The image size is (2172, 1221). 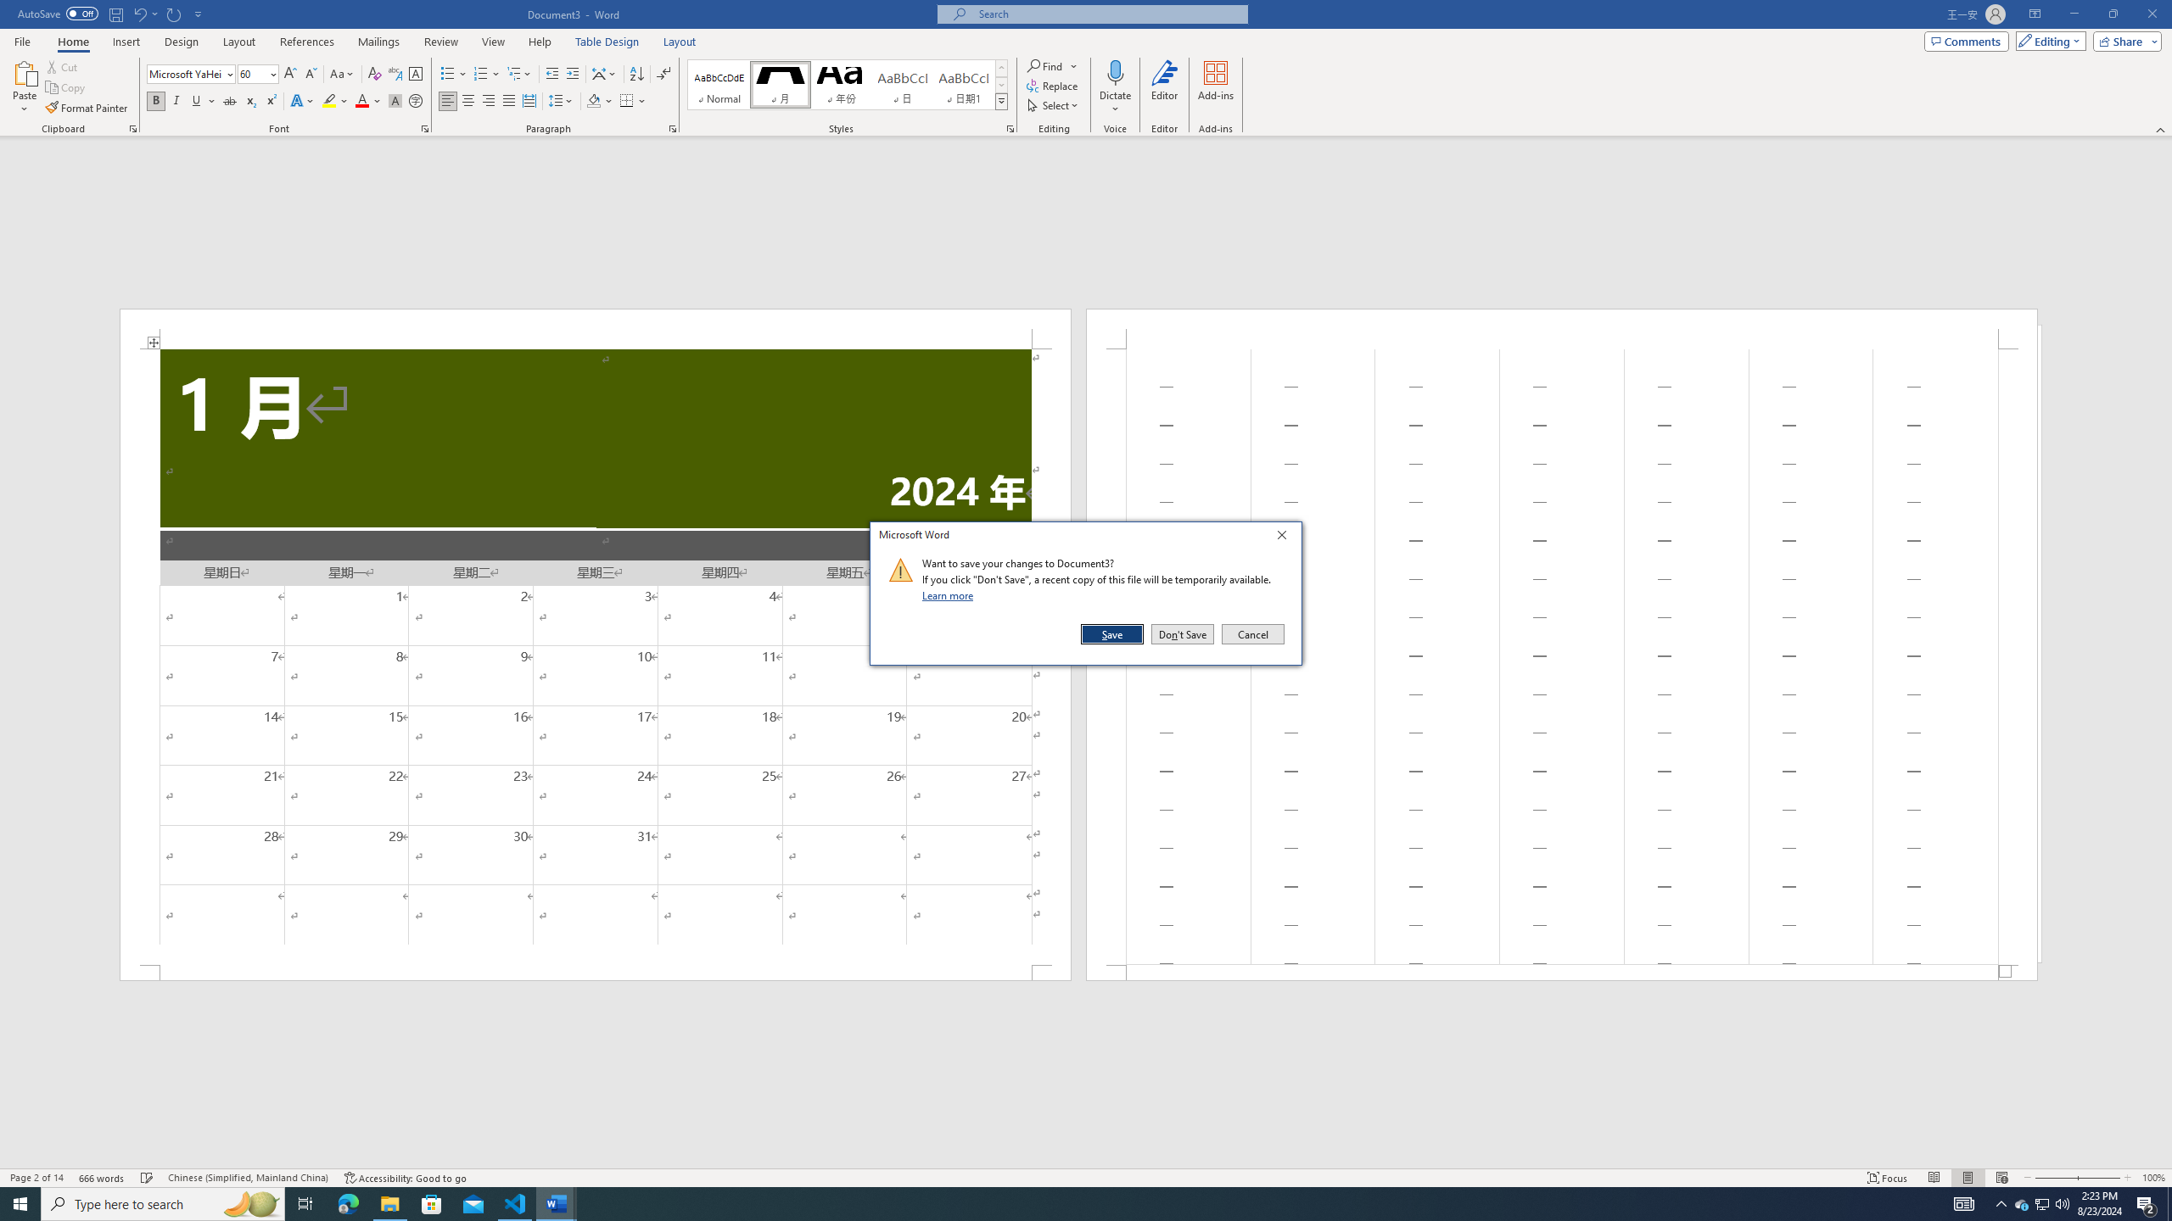 I want to click on Cancel, so click(x=1251, y=634).